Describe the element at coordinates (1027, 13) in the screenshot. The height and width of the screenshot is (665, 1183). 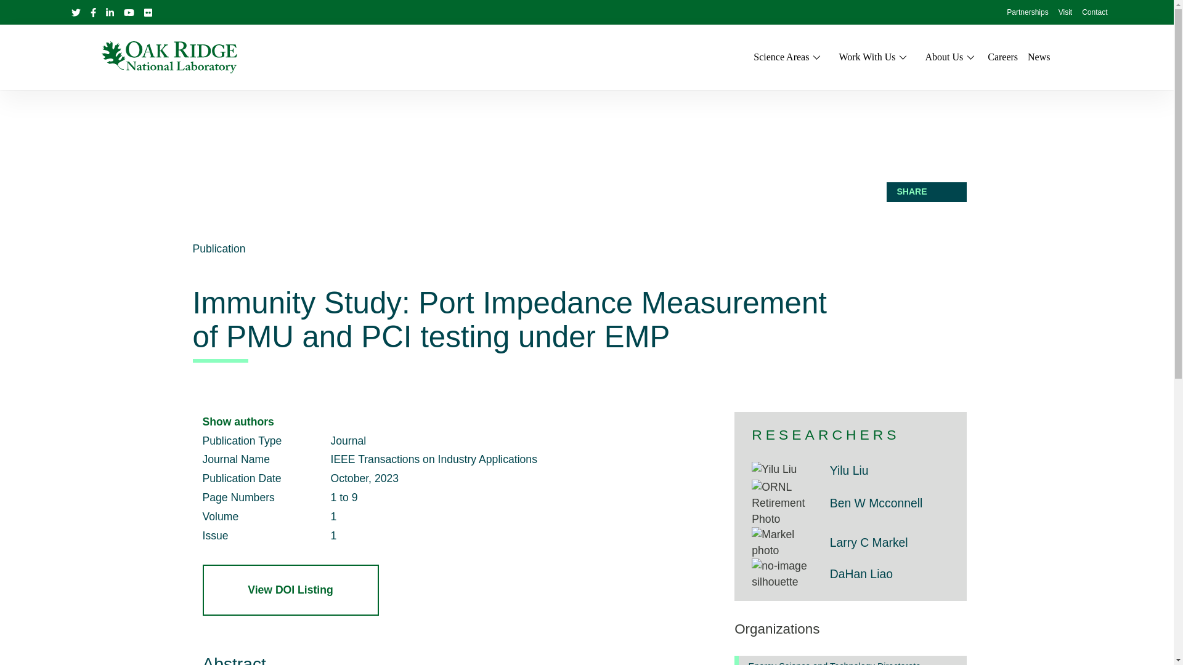
I see `Partnerships` at that location.